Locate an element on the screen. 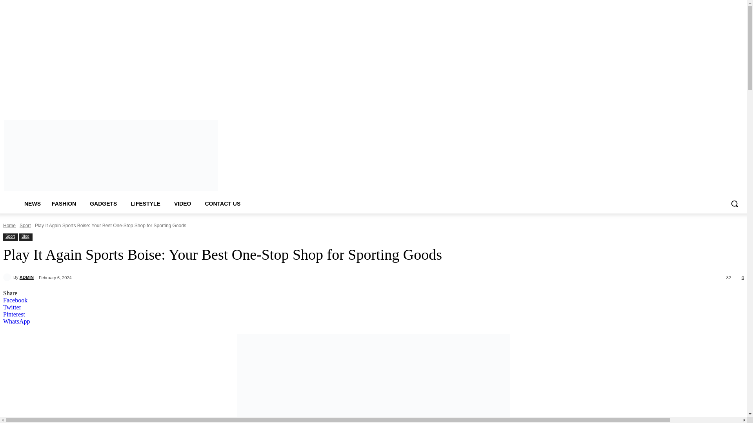  Vimeo is located at coordinates (707, 103).